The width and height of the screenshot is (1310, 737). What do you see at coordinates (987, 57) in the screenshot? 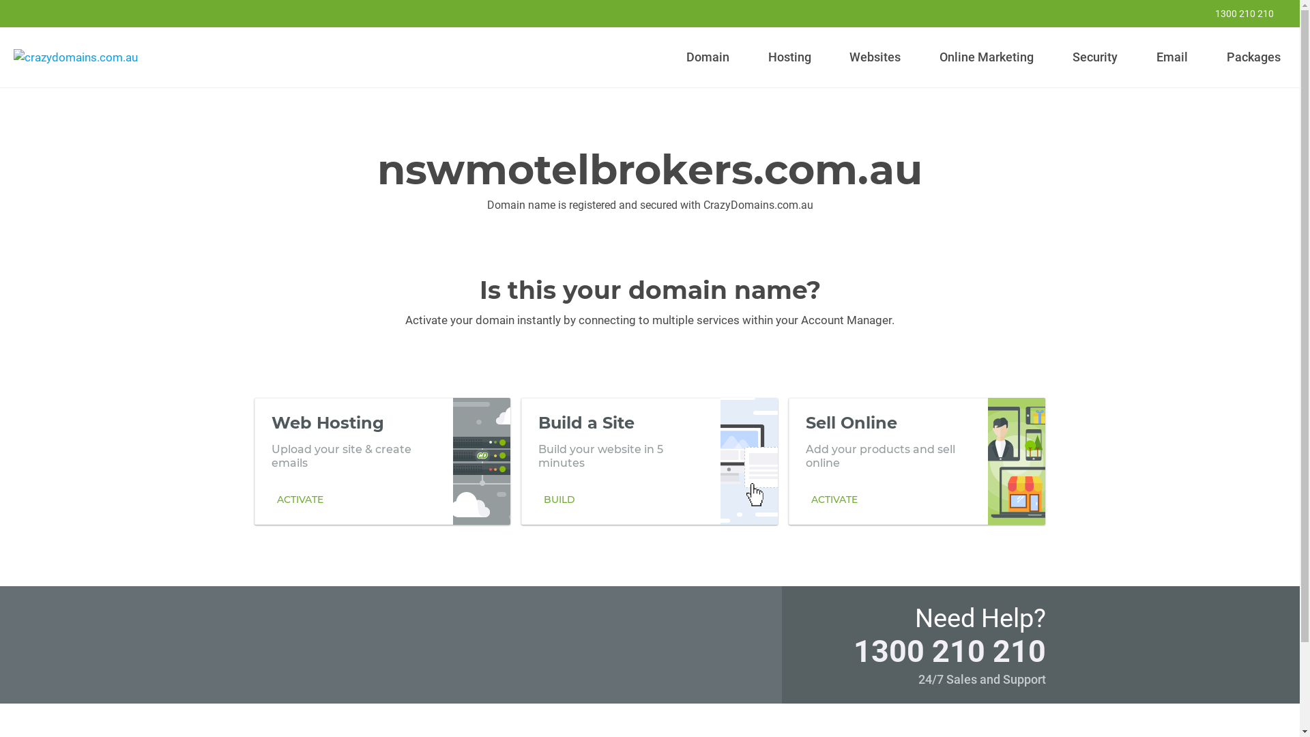
I see `Online Marketing` at bounding box center [987, 57].